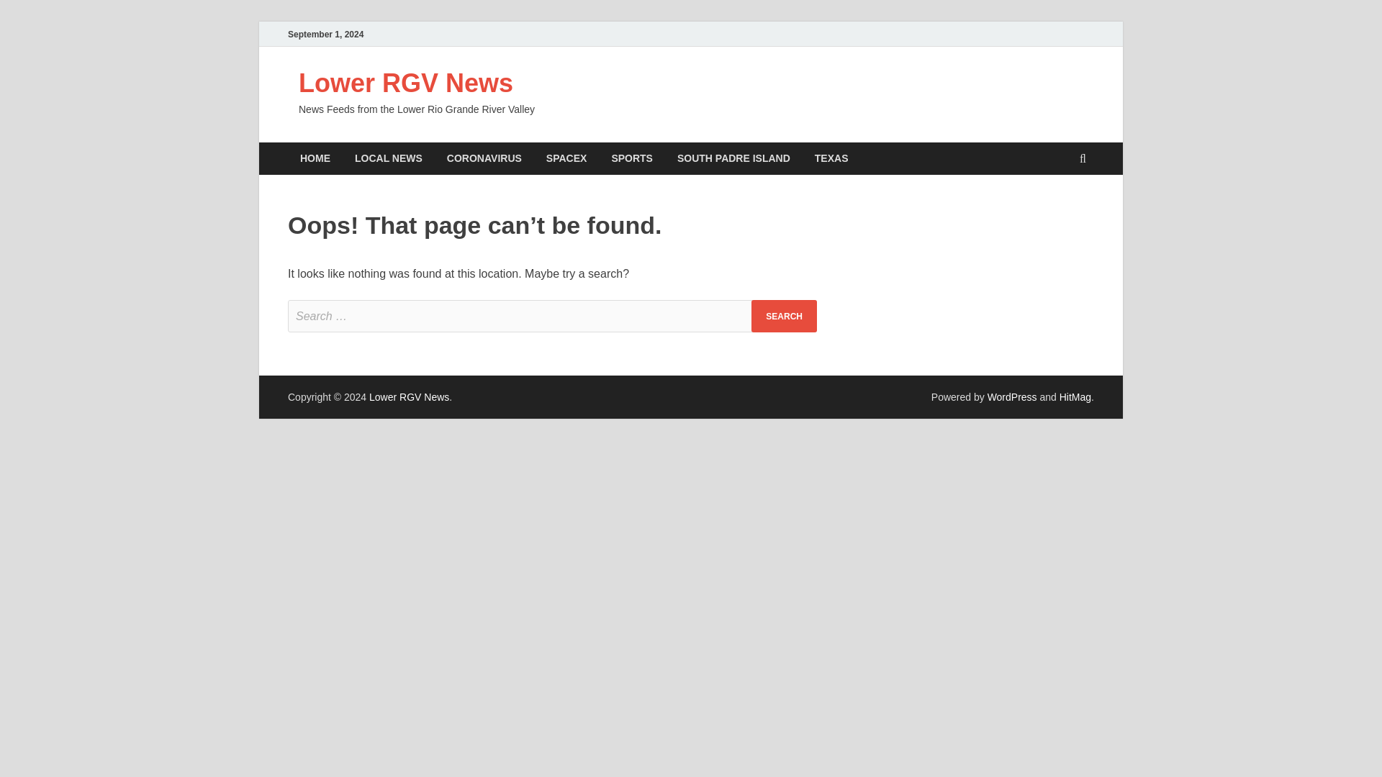 This screenshot has height=777, width=1382. Describe the element at coordinates (484, 158) in the screenshot. I see `CORONAVIRUS` at that location.